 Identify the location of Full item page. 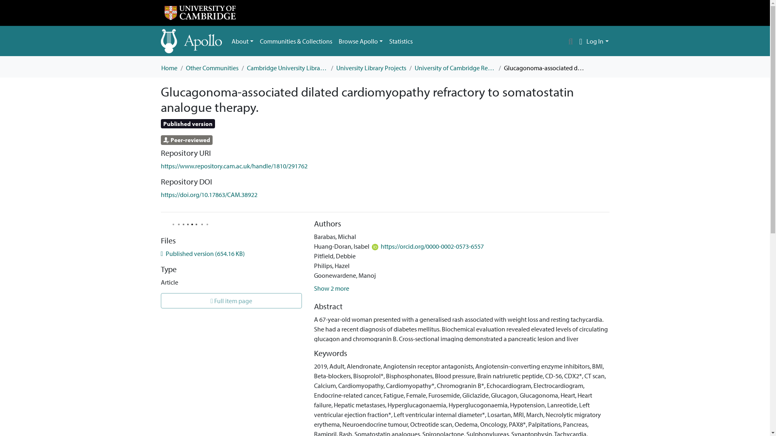
(231, 300).